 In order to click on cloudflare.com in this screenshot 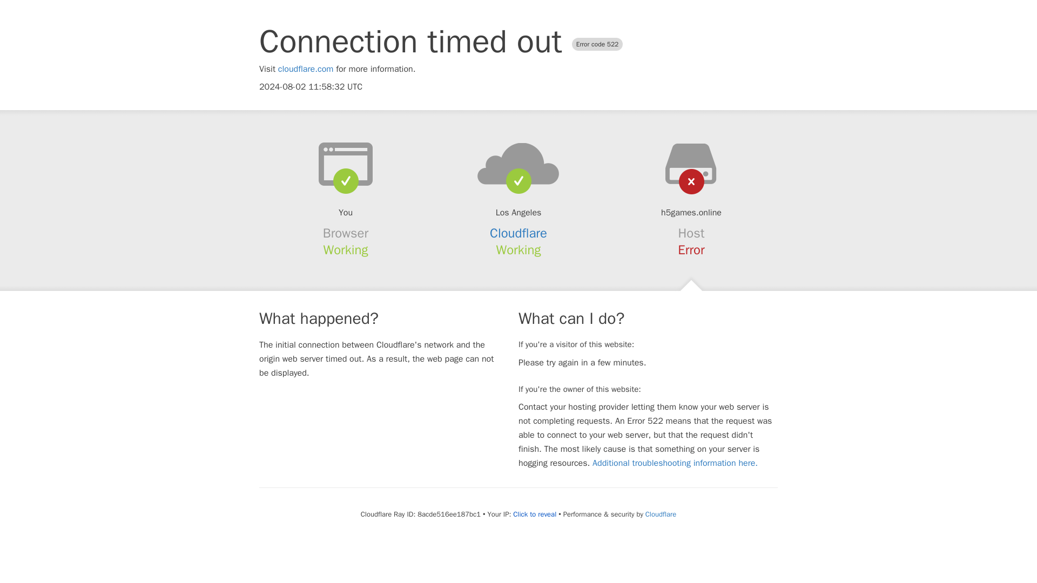, I will do `click(306, 69)`.